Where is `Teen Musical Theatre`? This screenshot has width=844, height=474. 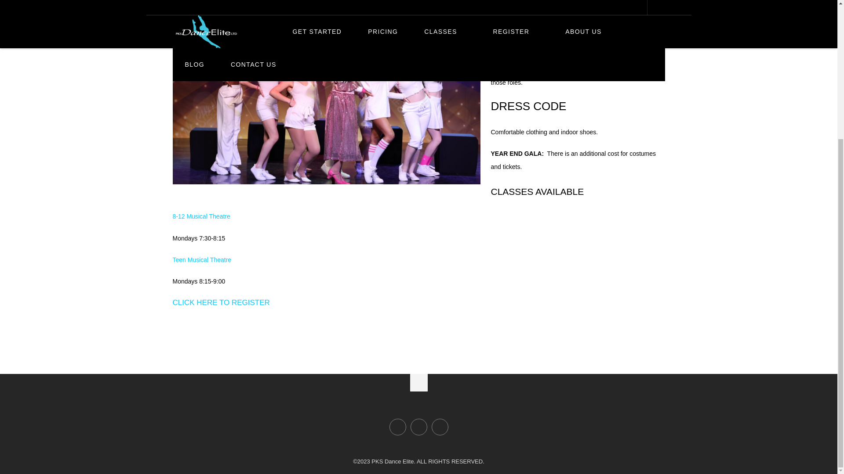 Teen Musical Theatre is located at coordinates (201, 260).